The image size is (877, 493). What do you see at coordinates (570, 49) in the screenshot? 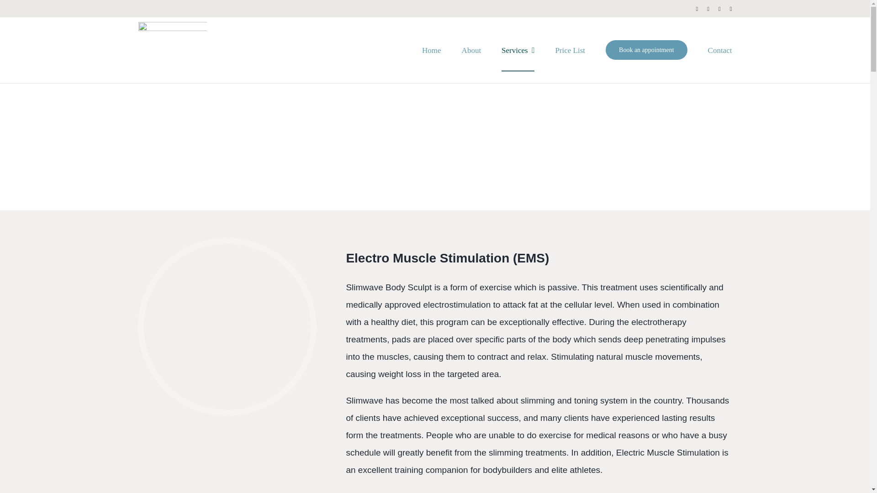
I see `Price List` at bounding box center [570, 49].